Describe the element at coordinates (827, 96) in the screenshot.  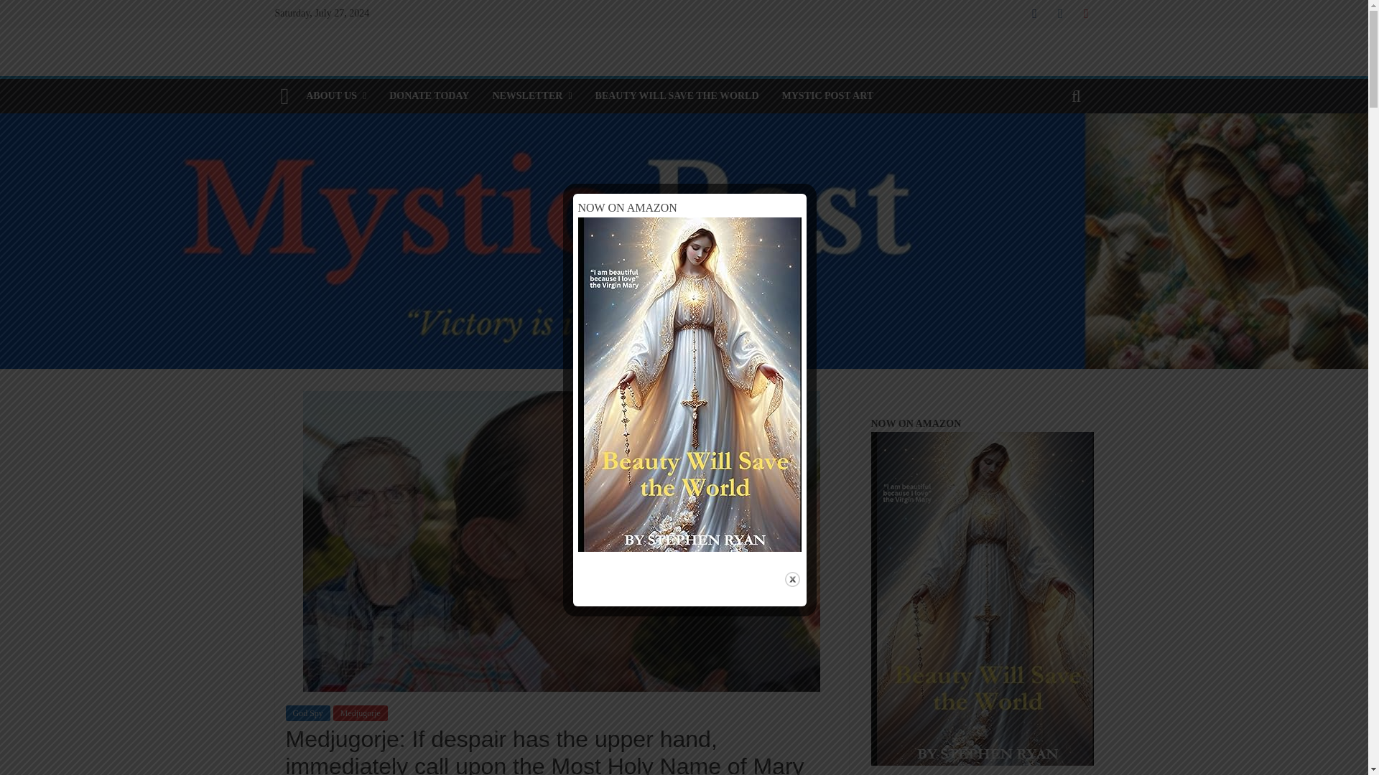
I see `MYSTIC POST ART` at that location.